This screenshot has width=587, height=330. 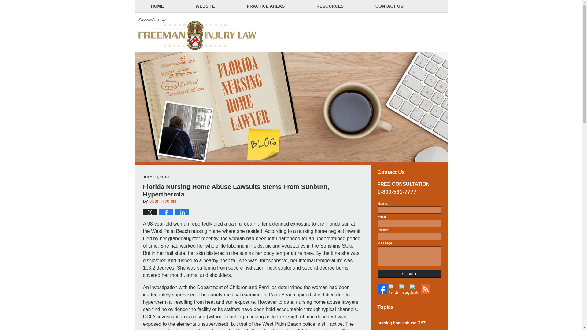 I want to click on CONTACT US, so click(x=389, y=6).